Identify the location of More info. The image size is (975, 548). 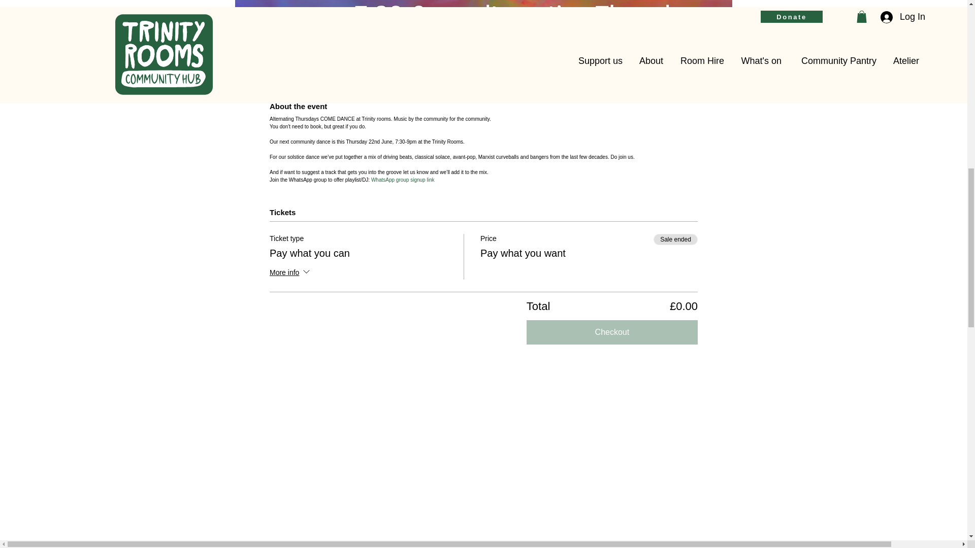
(290, 273).